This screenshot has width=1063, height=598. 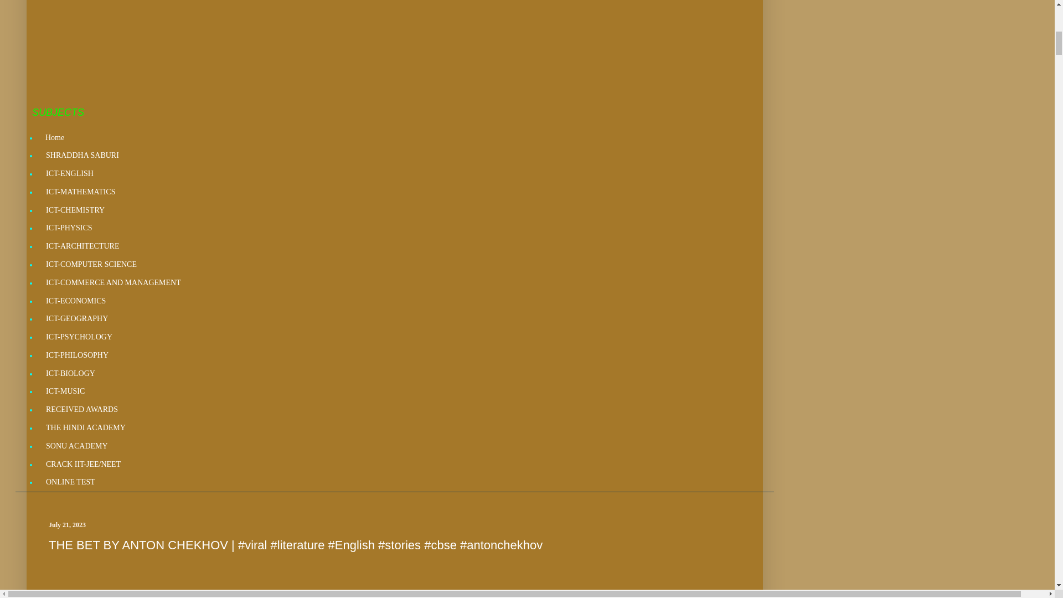 I want to click on ICT-PHILOSOPHY, so click(x=76, y=355).